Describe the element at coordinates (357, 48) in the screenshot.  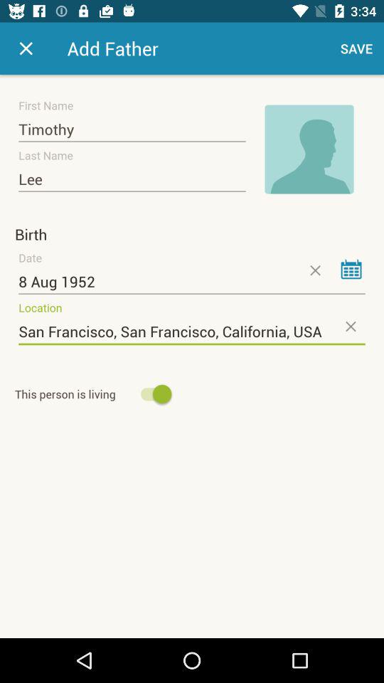
I see `turn off item next to the add father` at that location.